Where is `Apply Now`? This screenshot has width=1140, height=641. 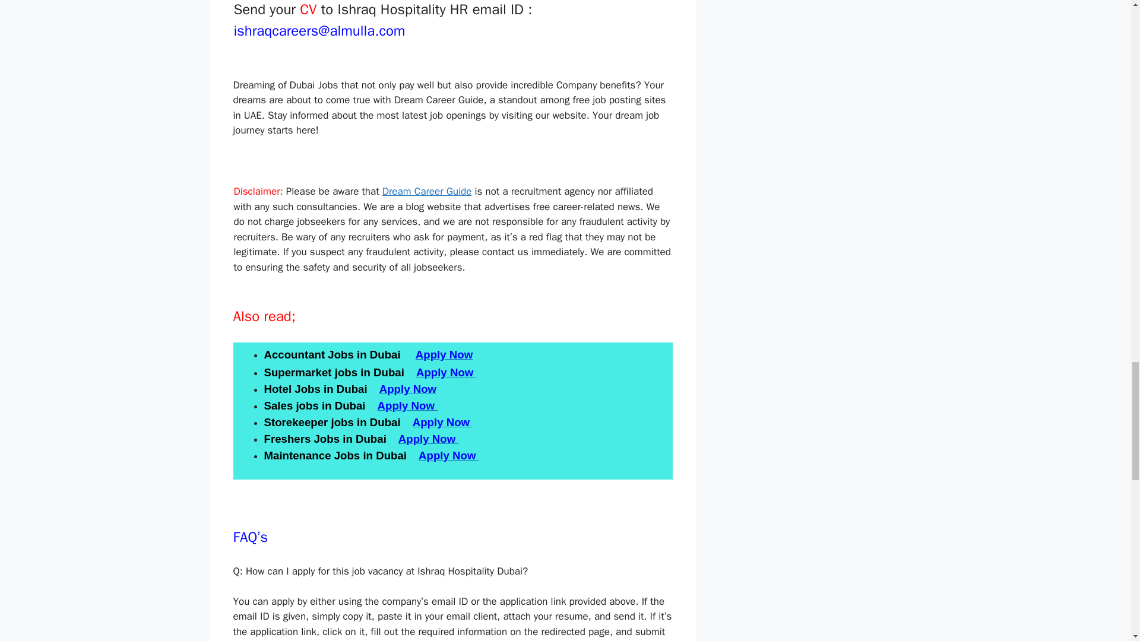
Apply Now is located at coordinates (444, 355).